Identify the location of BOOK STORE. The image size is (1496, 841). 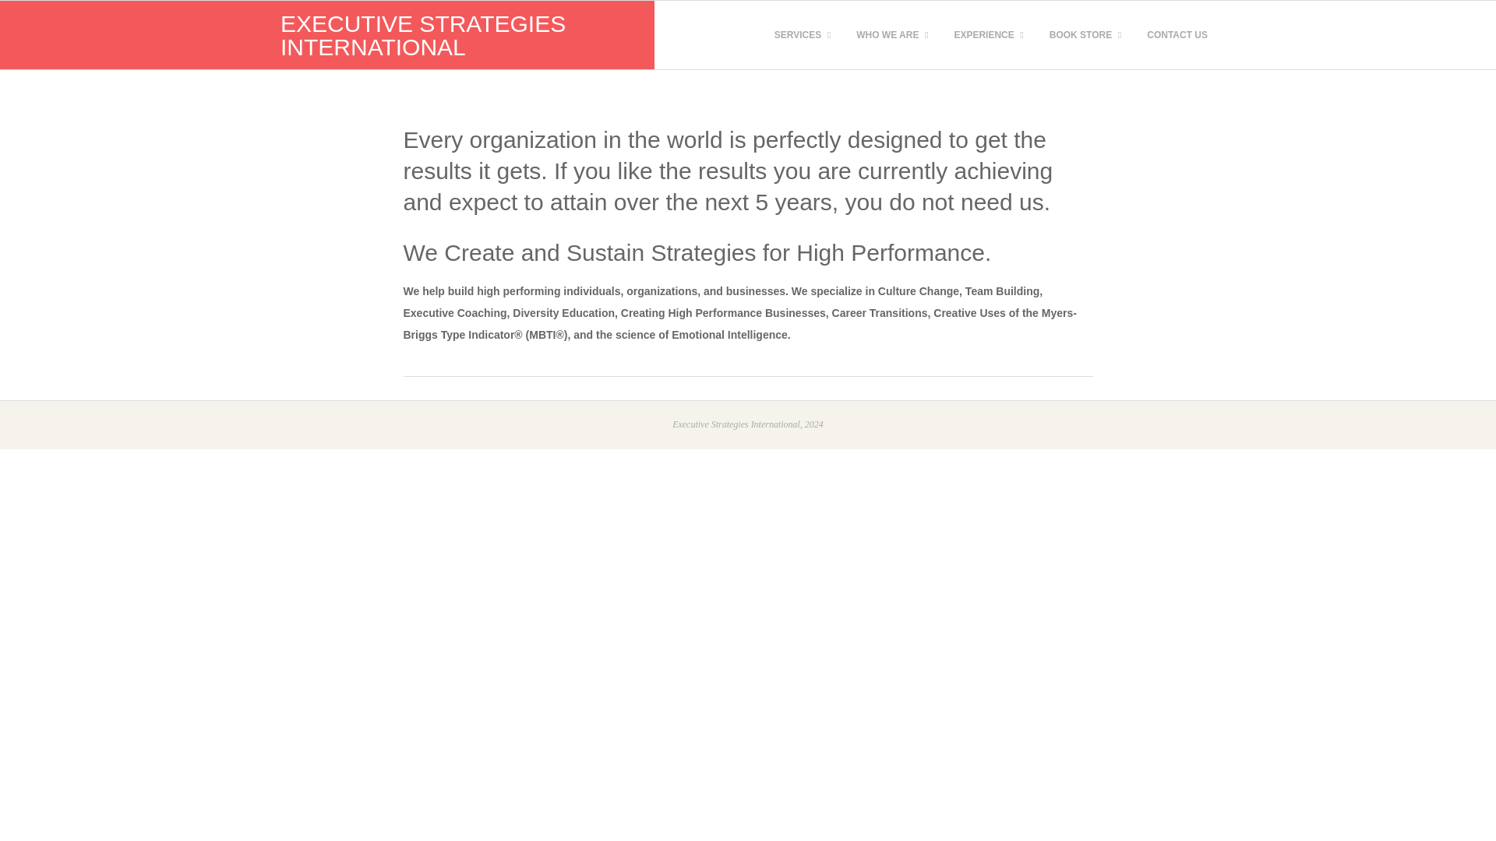
(1083, 35).